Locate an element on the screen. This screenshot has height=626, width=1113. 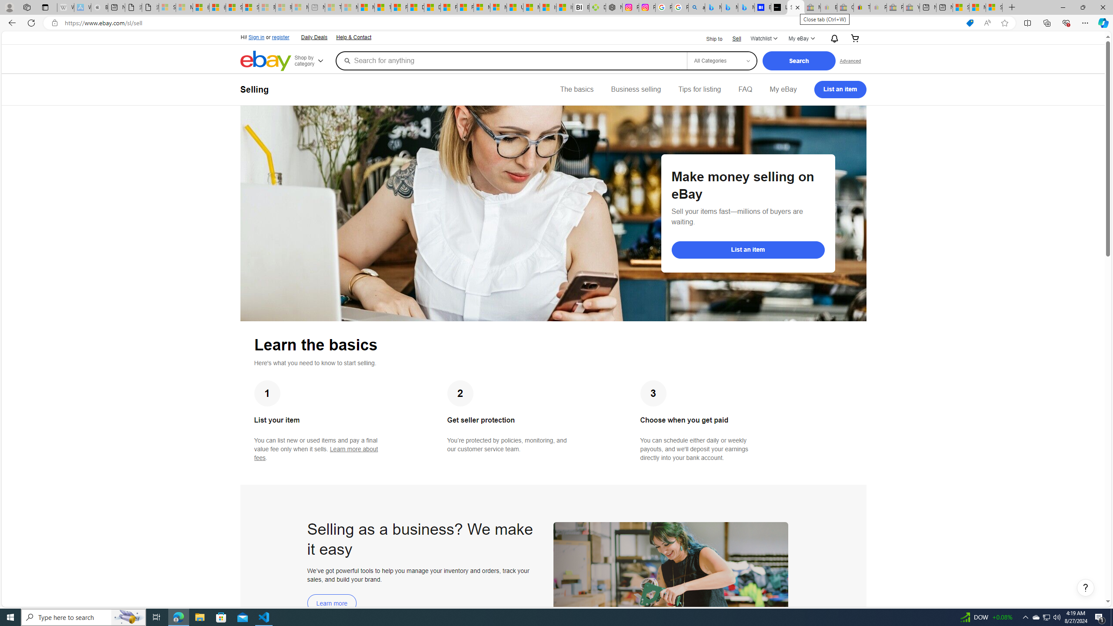
Ship to is located at coordinates (709, 39).